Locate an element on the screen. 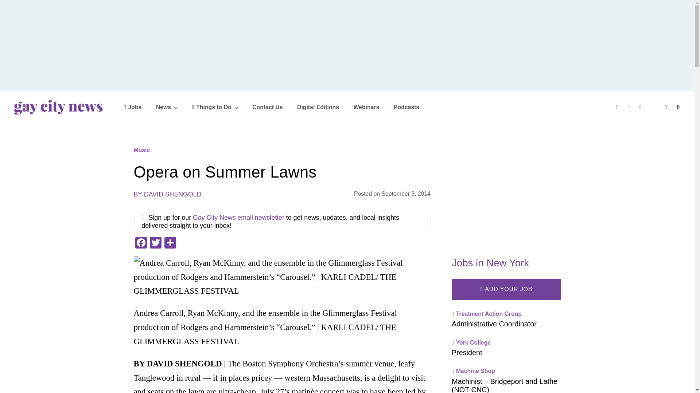 This screenshot has height=393, width=700. Jobs is located at coordinates (133, 107).